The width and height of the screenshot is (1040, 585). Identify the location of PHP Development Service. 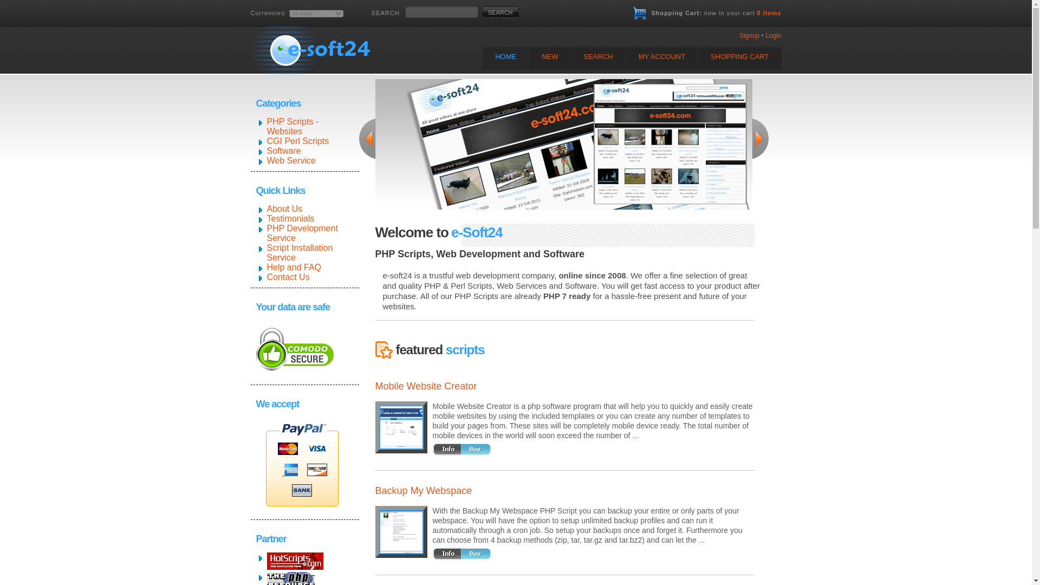
(301, 233).